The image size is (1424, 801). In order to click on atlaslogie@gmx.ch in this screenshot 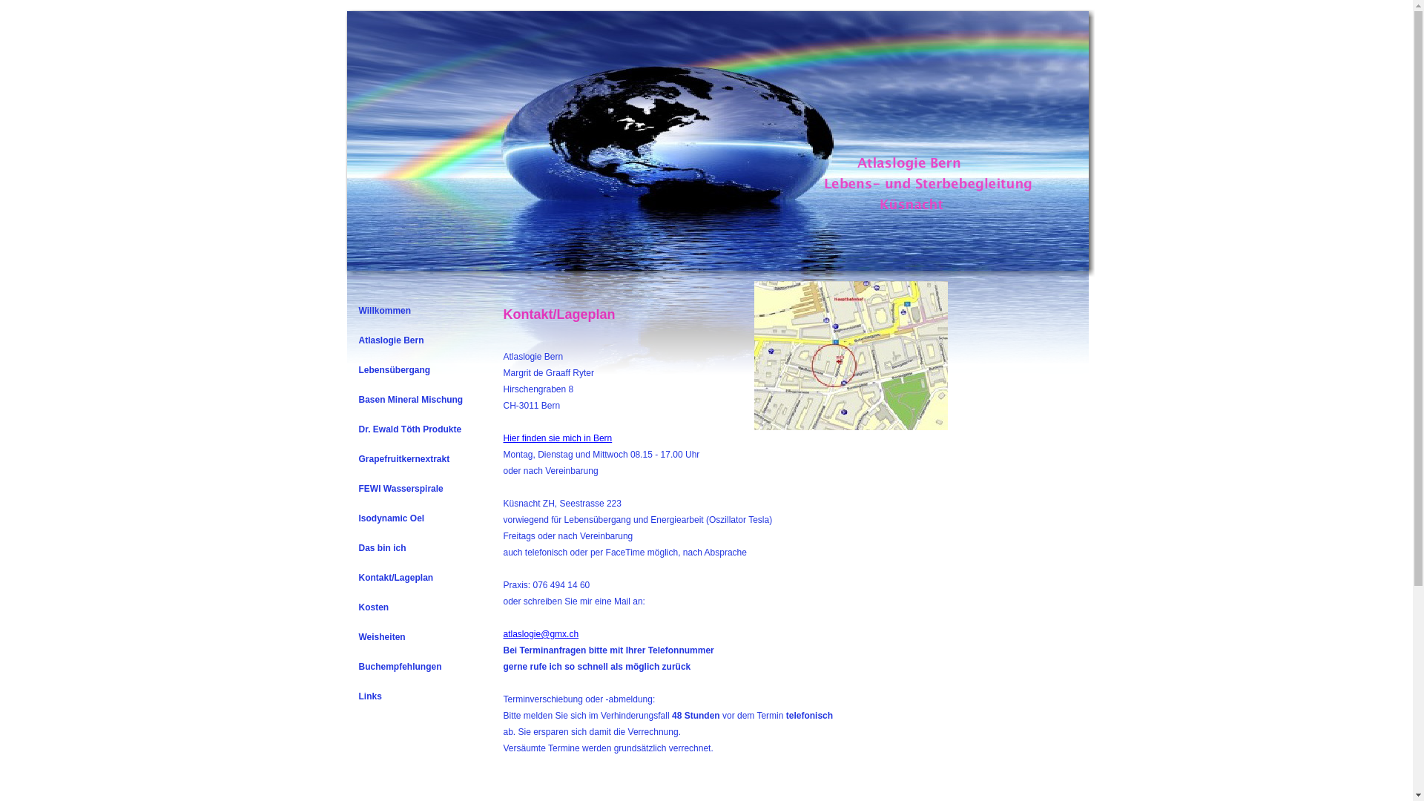, I will do `click(541, 634)`.